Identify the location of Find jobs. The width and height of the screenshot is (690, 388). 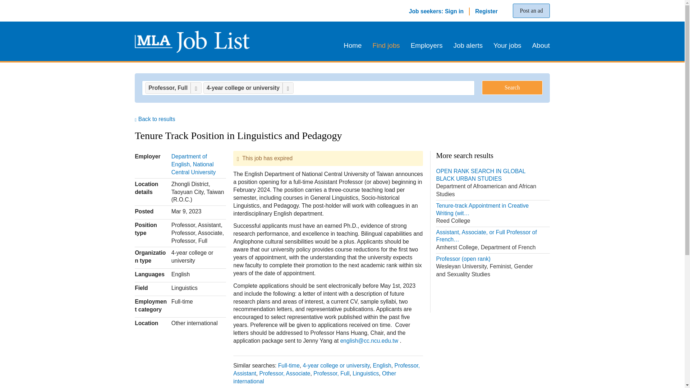
(386, 45).